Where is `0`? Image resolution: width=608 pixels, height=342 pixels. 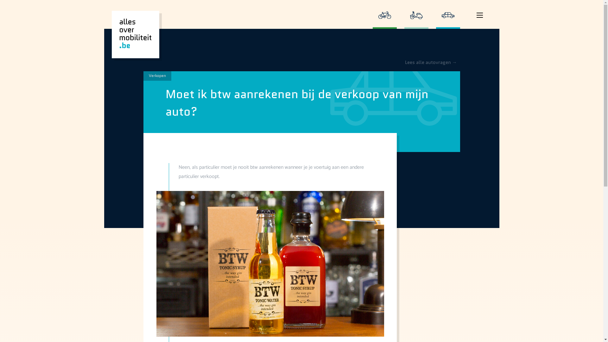 0 is located at coordinates (416, 15).